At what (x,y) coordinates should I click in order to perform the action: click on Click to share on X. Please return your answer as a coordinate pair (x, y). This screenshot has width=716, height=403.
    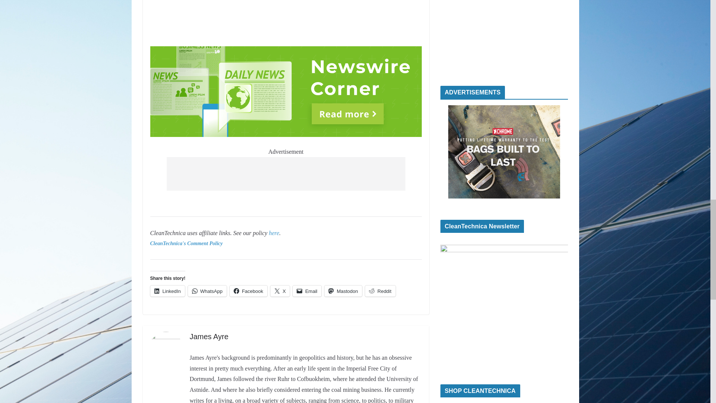
    Looking at the image, I should click on (280, 291).